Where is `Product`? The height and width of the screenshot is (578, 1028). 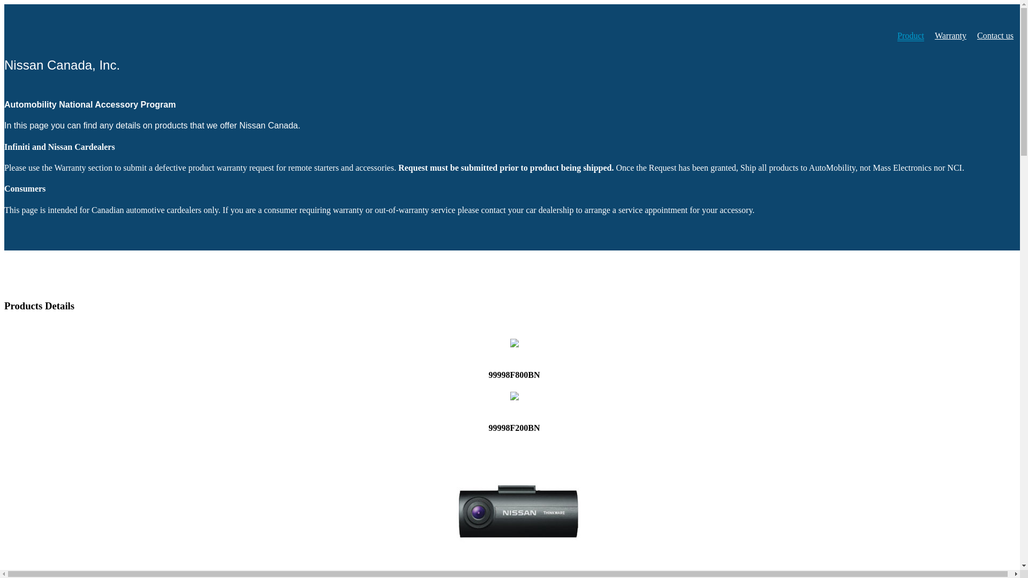 Product is located at coordinates (911, 36).